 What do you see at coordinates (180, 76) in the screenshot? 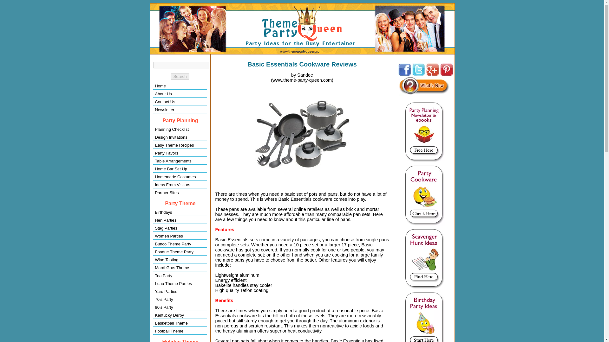
I see `Search` at bounding box center [180, 76].